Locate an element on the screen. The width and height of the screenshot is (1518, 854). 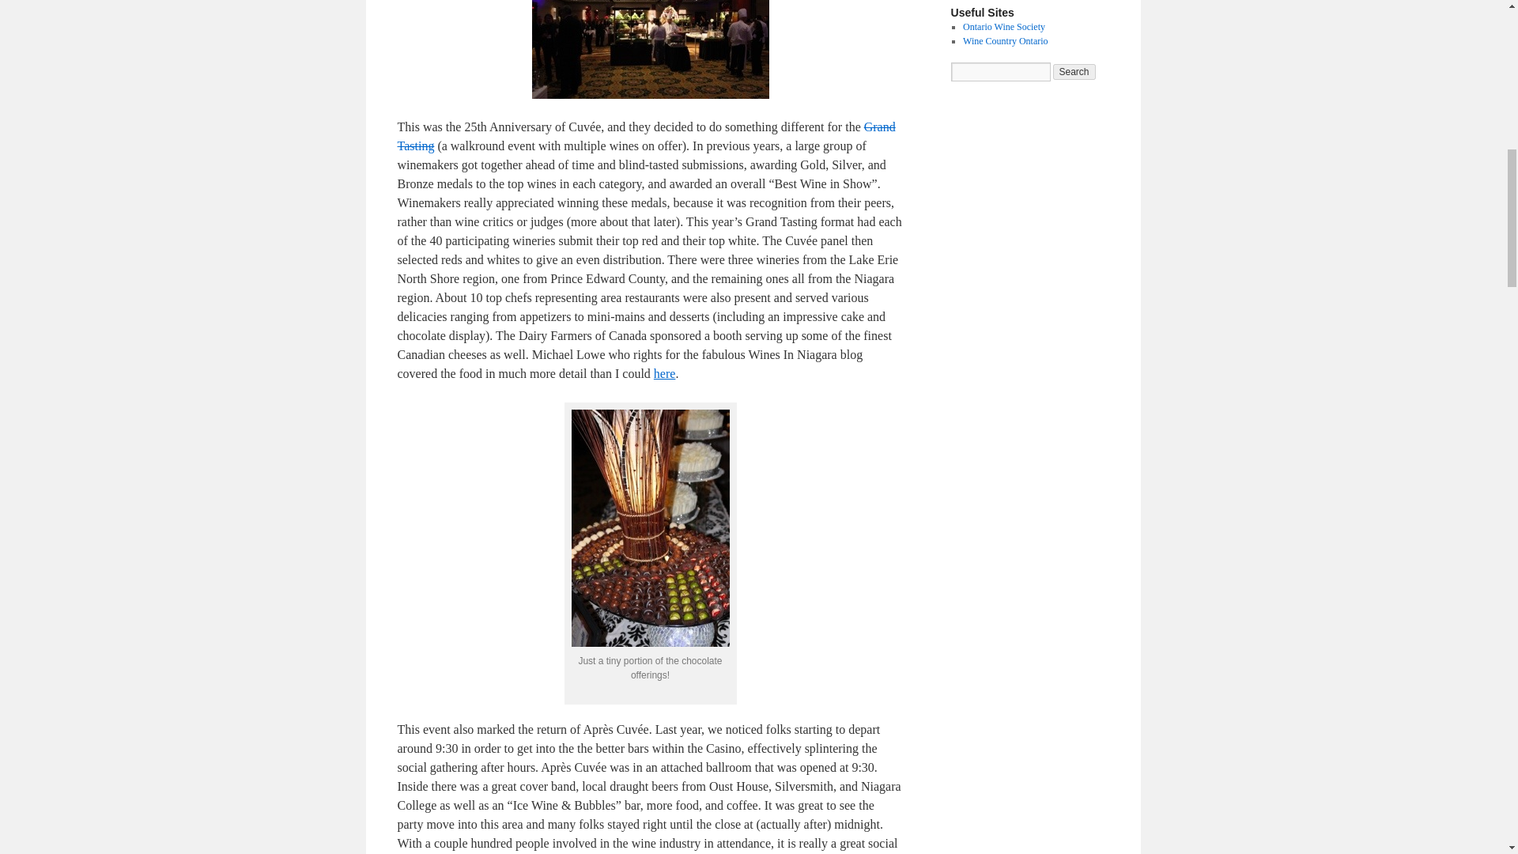
here is located at coordinates (664, 373).